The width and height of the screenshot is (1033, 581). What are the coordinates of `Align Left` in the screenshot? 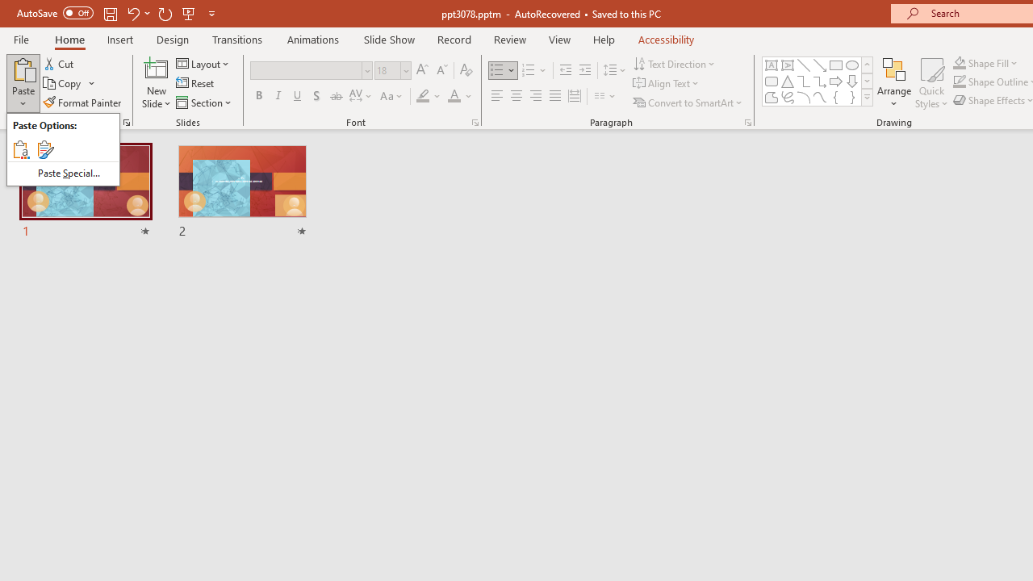 It's located at (497, 97).